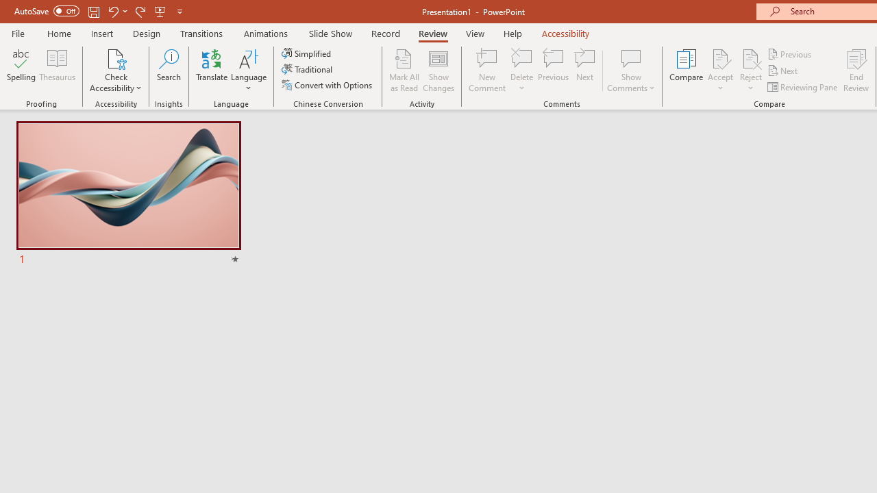 This screenshot has width=877, height=493. Describe the element at coordinates (751, 70) in the screenshot. I see `Reject` at that location.